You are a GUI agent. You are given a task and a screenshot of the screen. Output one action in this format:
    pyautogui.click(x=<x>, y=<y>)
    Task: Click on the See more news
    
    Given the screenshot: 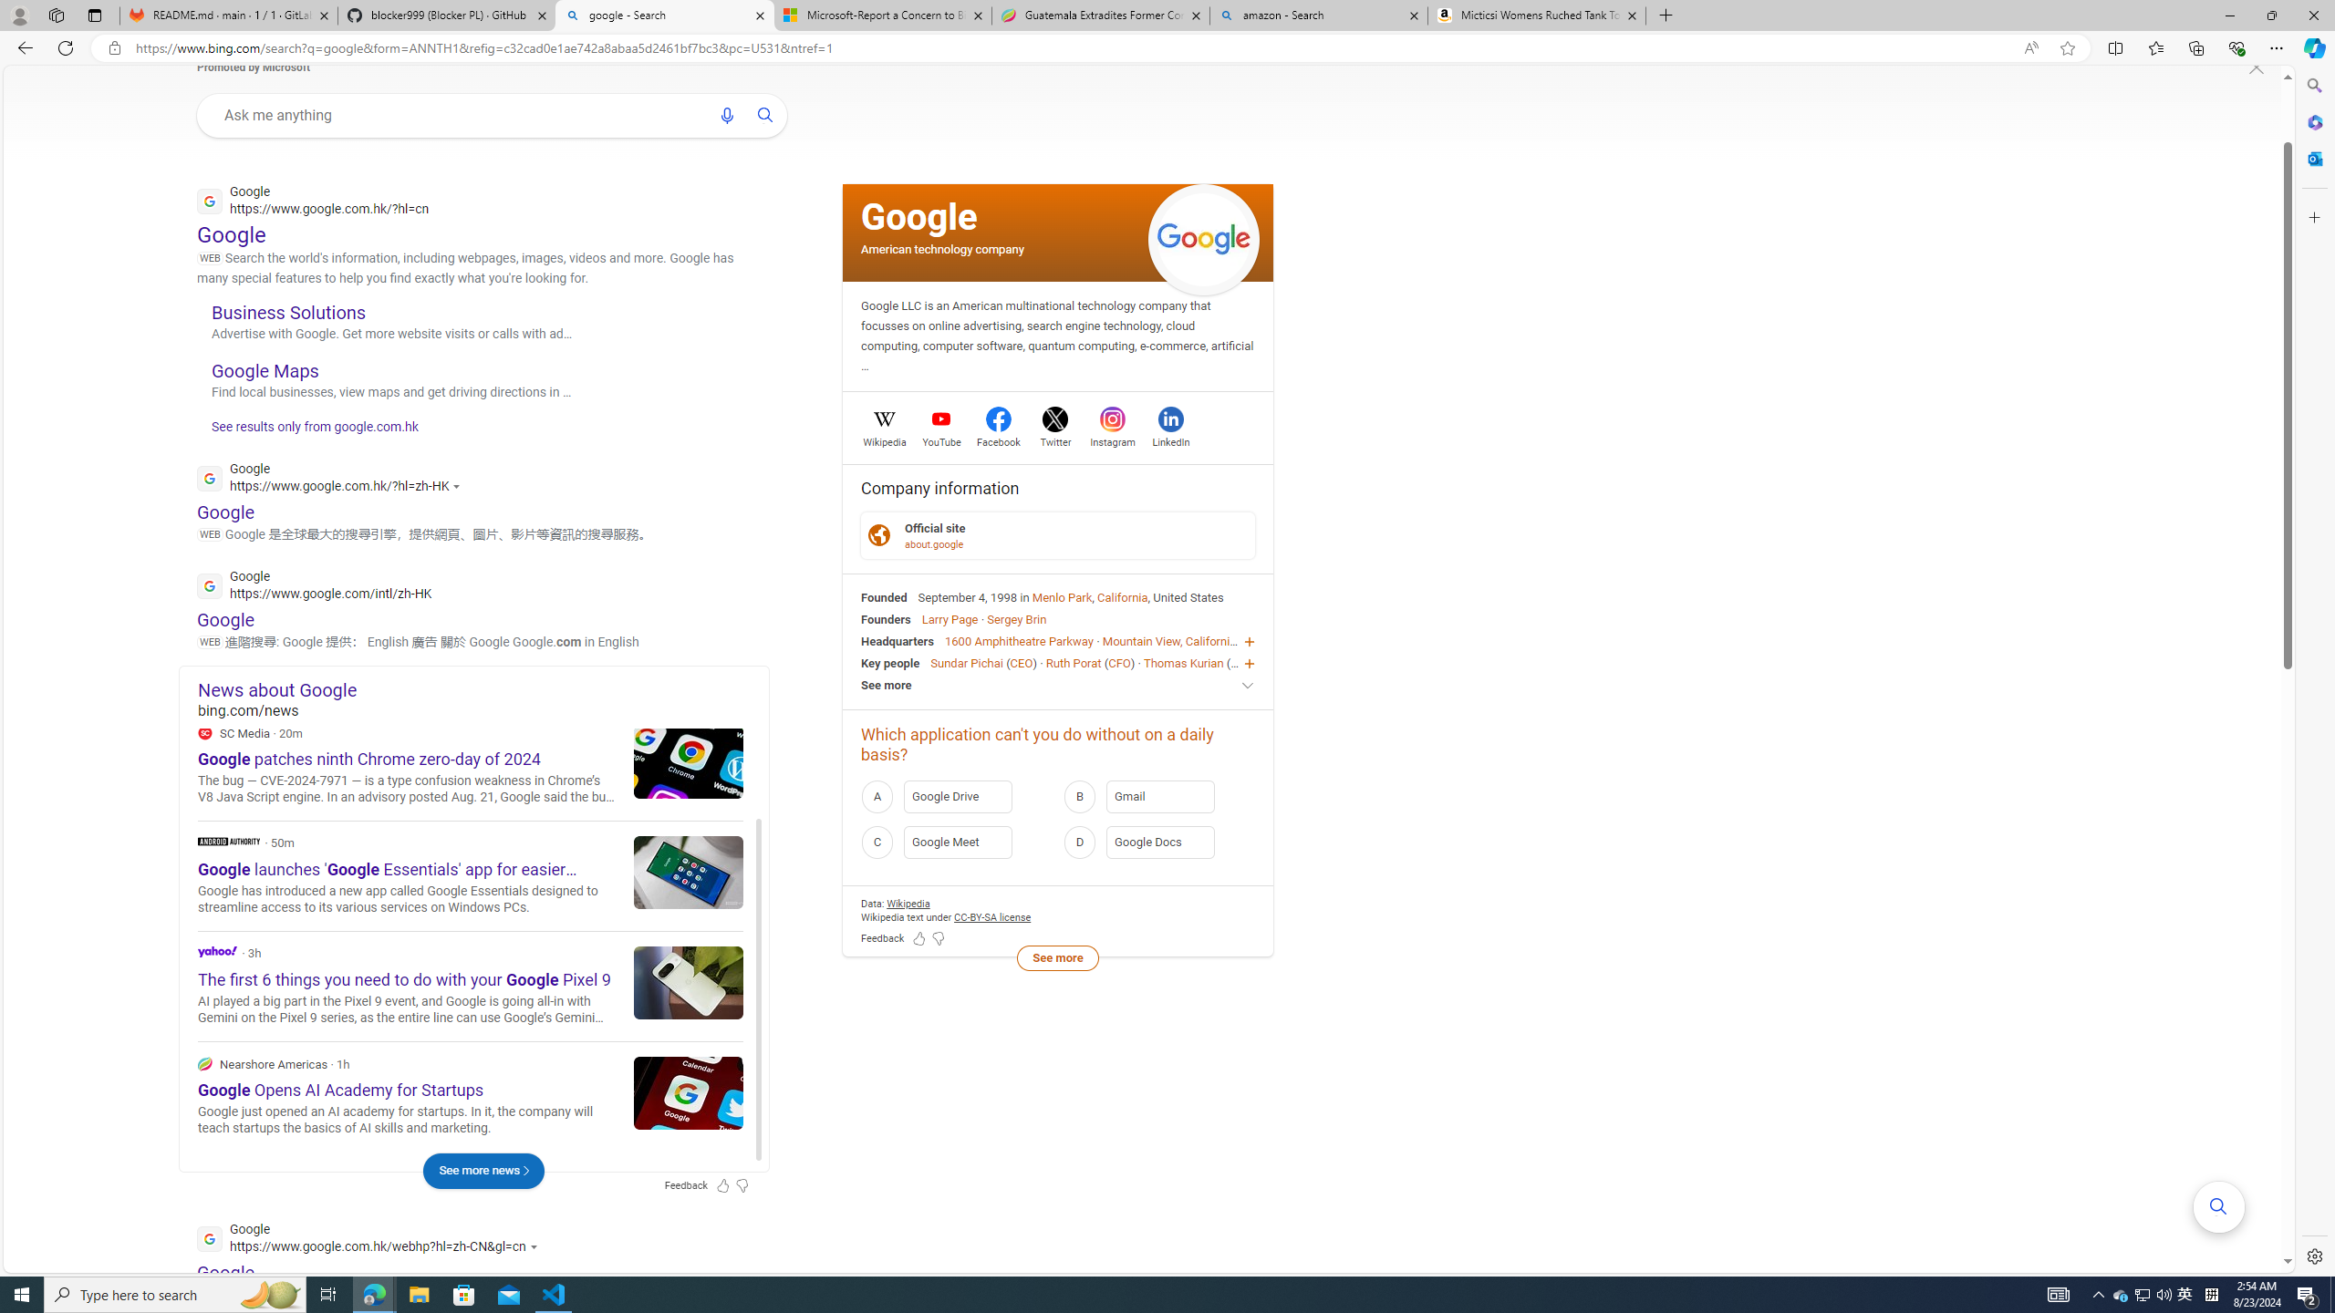 What is the action you would take?
    pyautogui.click(x=483, y=1171)
    